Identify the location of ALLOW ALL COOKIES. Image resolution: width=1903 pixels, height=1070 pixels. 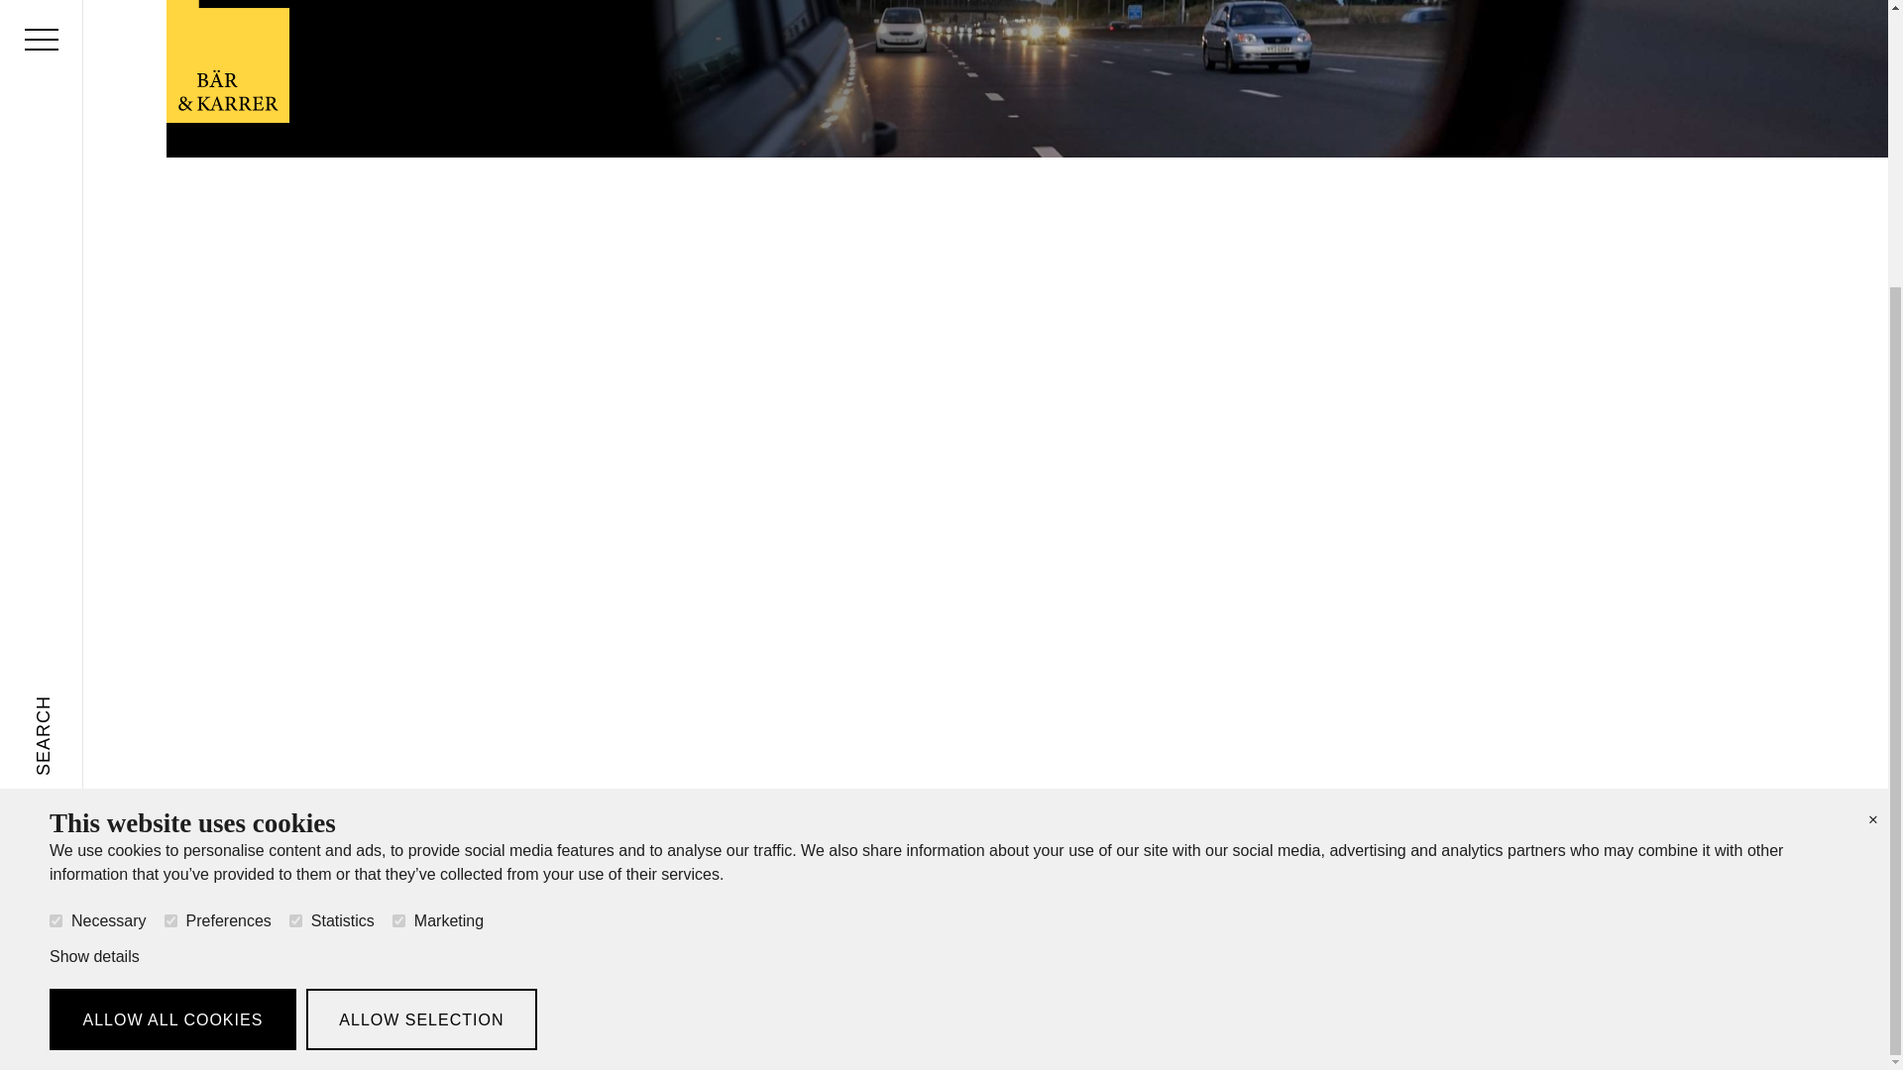
(172, 639).